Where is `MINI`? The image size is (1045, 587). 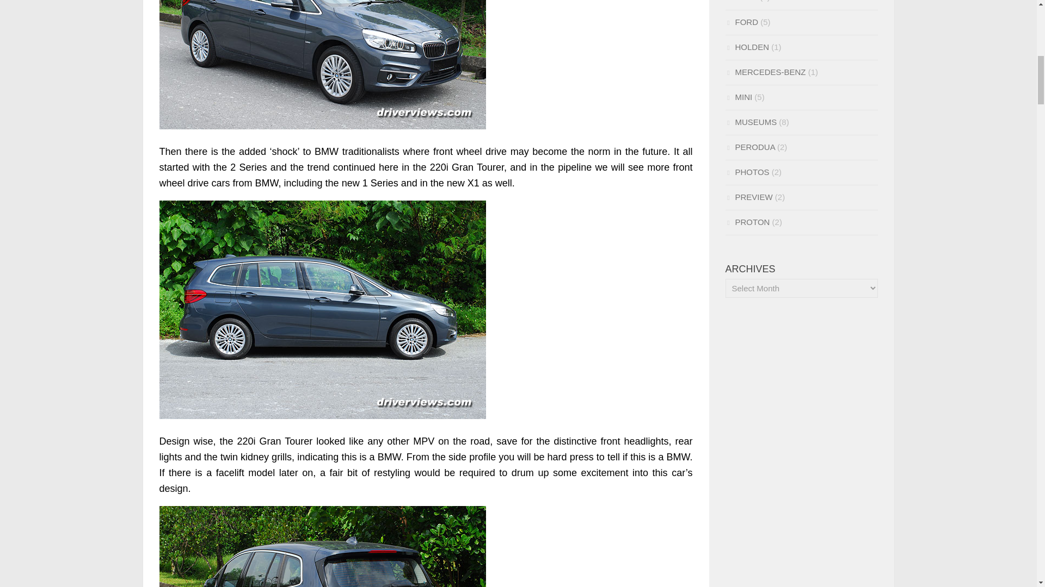
MINI is located at coordinates (739, 97).